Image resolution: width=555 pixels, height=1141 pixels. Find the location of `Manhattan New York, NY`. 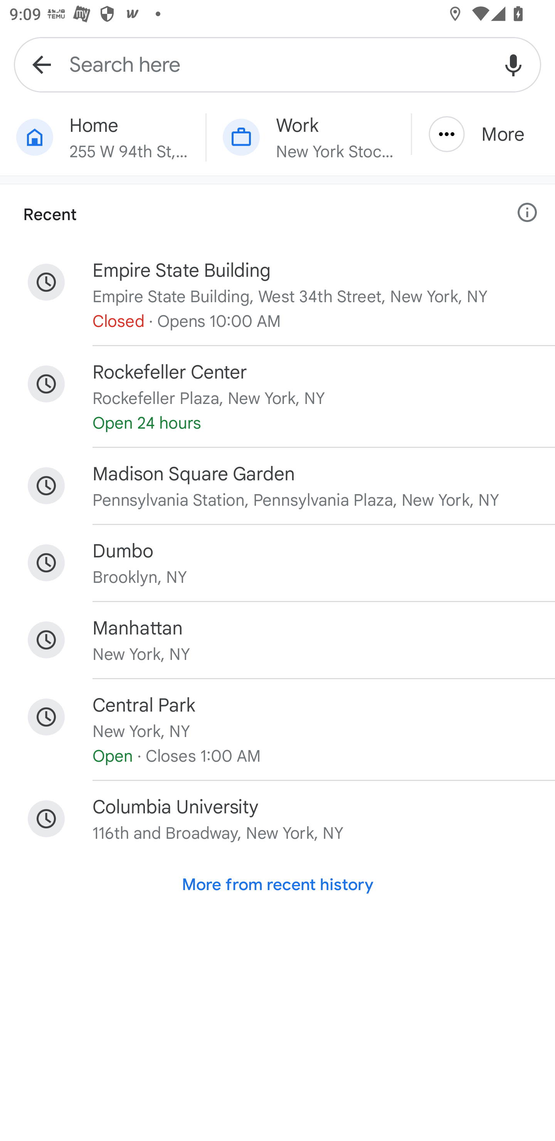

Manhattan New York, NY is located at coordinates (277, 640).